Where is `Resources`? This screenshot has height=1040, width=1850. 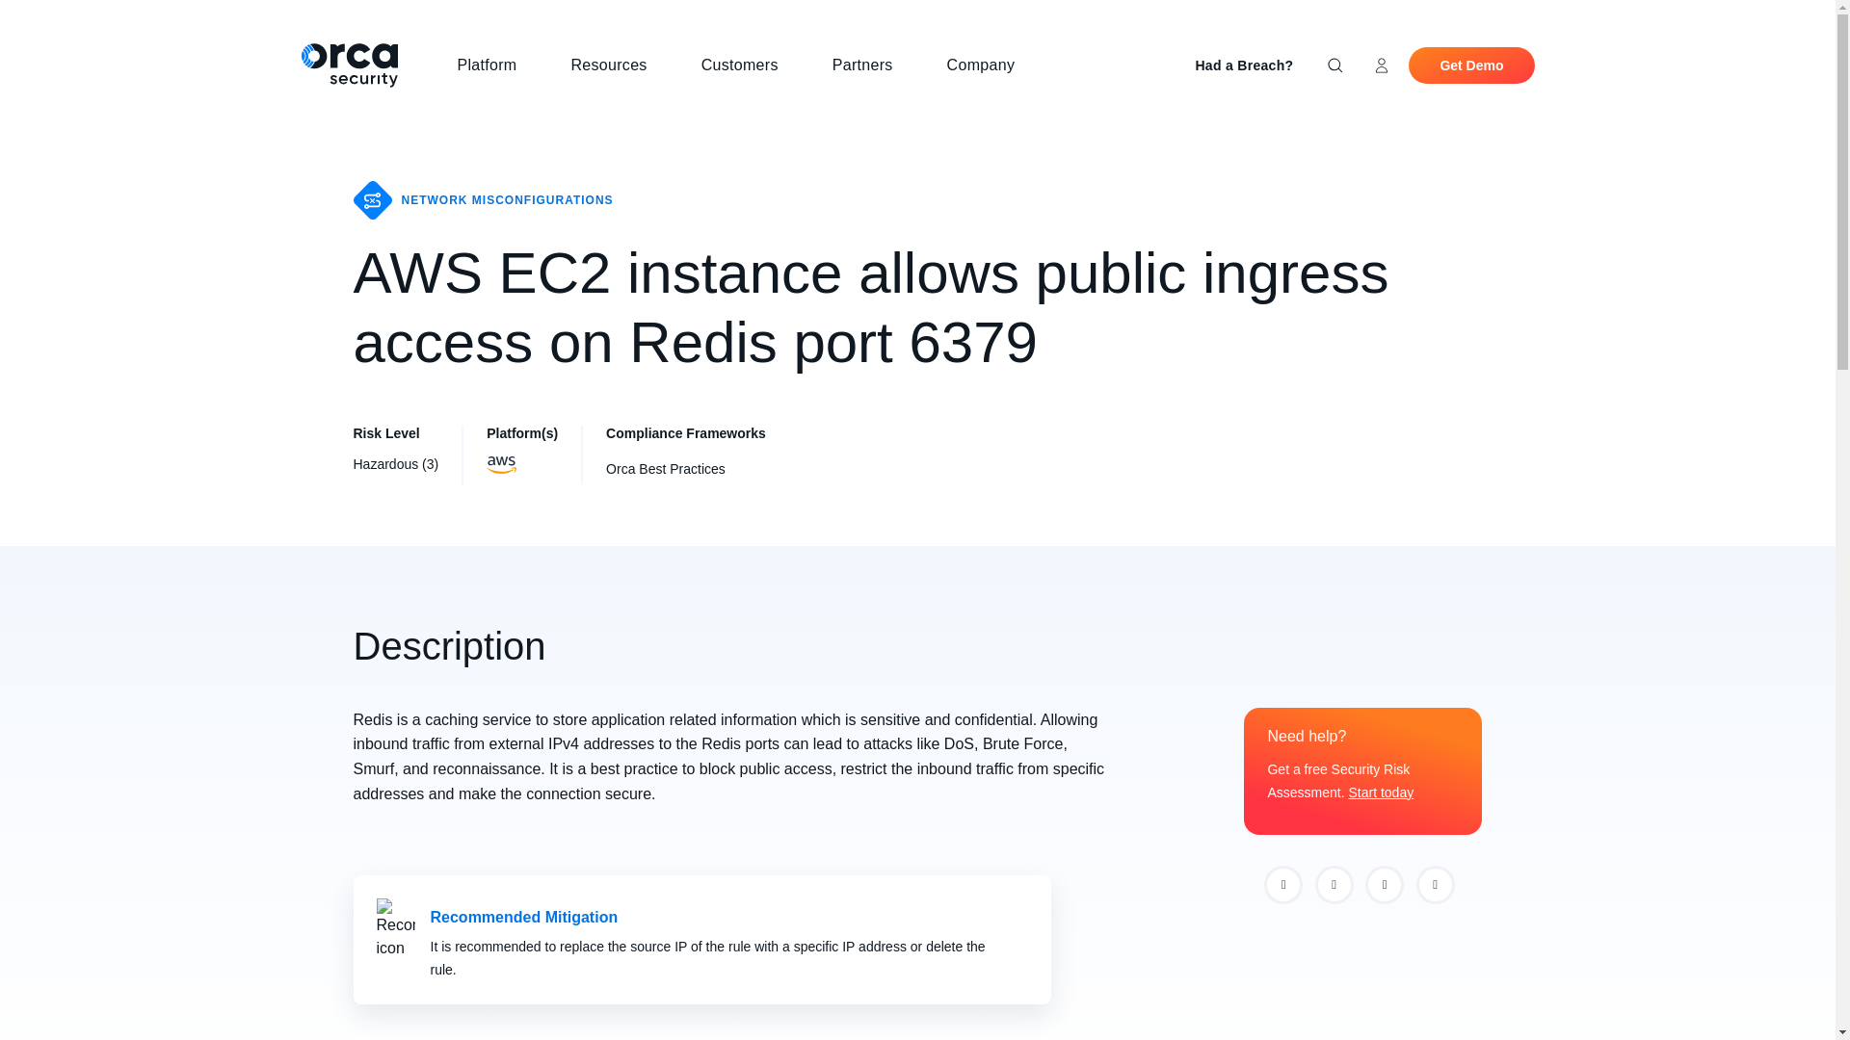 Resources is located at coordinates (616, 65).